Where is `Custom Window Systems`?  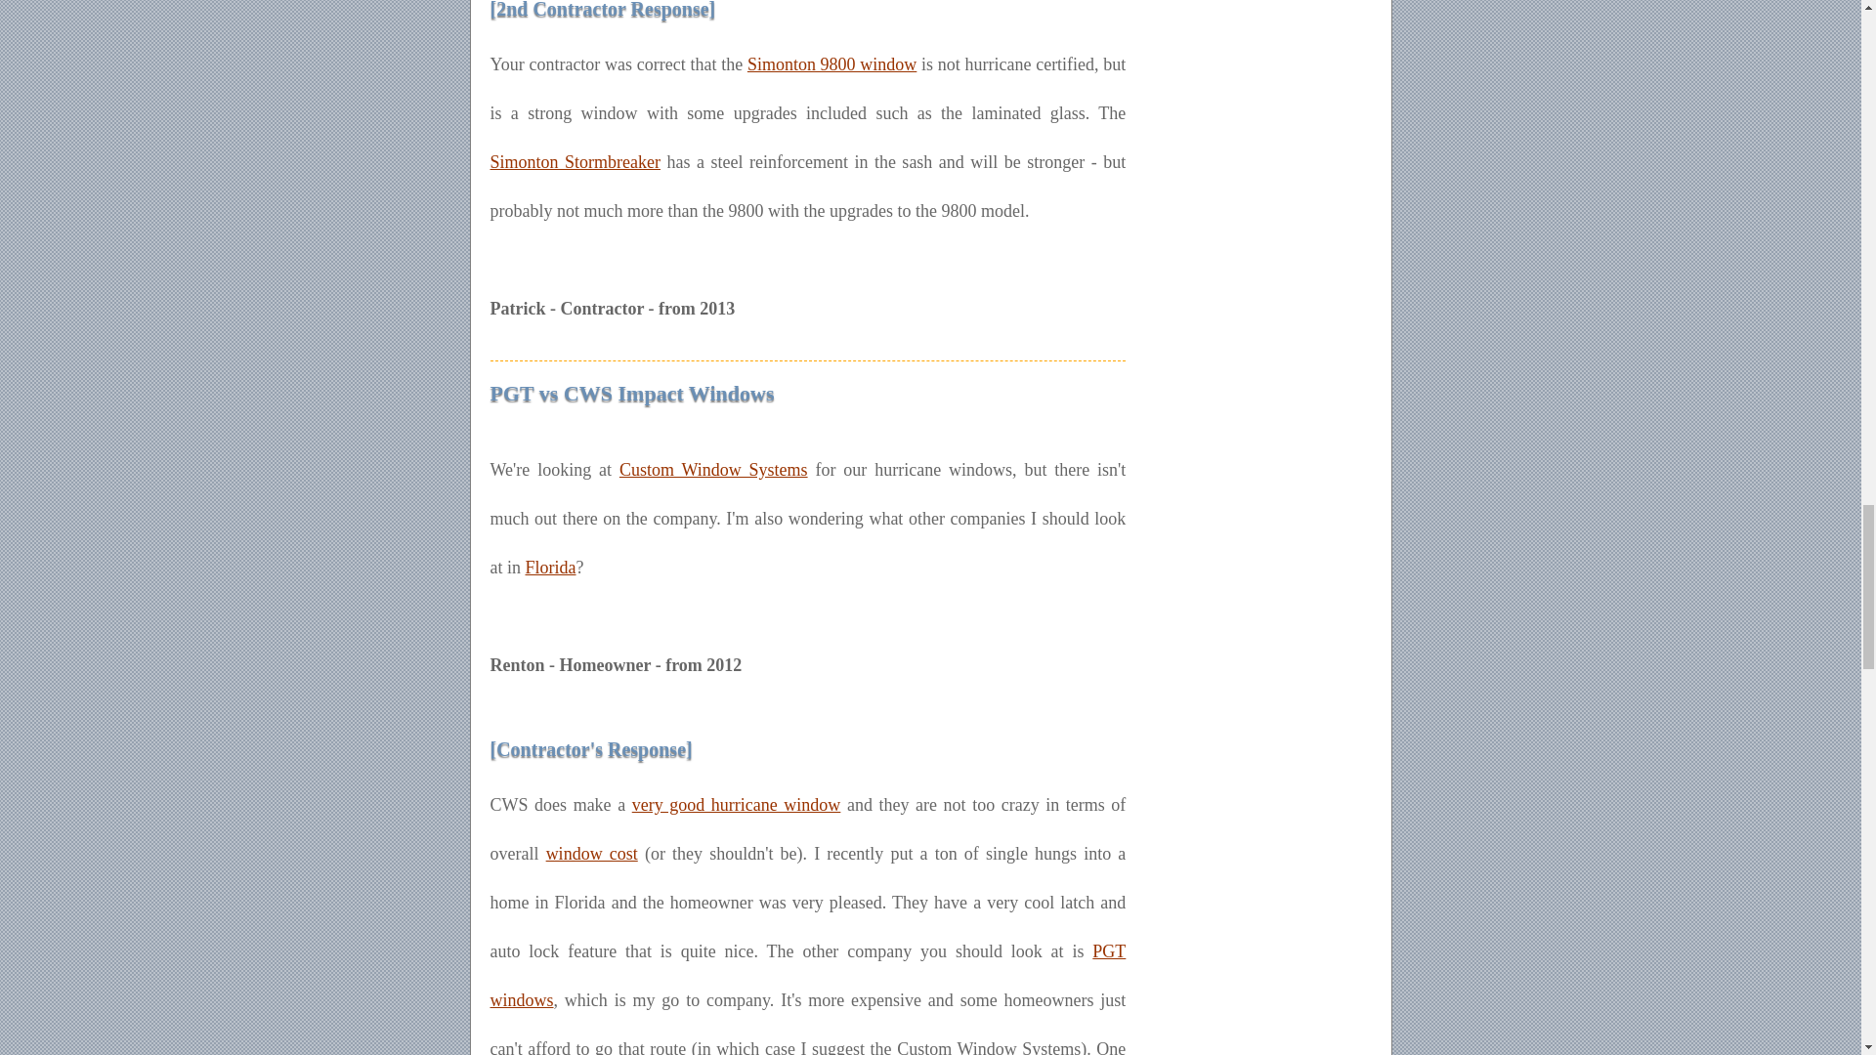
Custom Window Systems is located at coordinates (713, 469).